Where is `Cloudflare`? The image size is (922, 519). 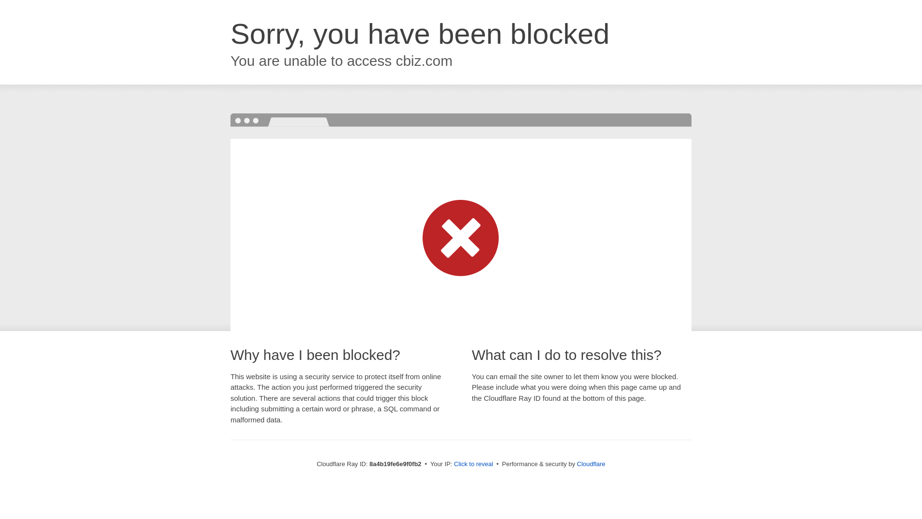
Cloudflare is located at coordinates (591, 464).